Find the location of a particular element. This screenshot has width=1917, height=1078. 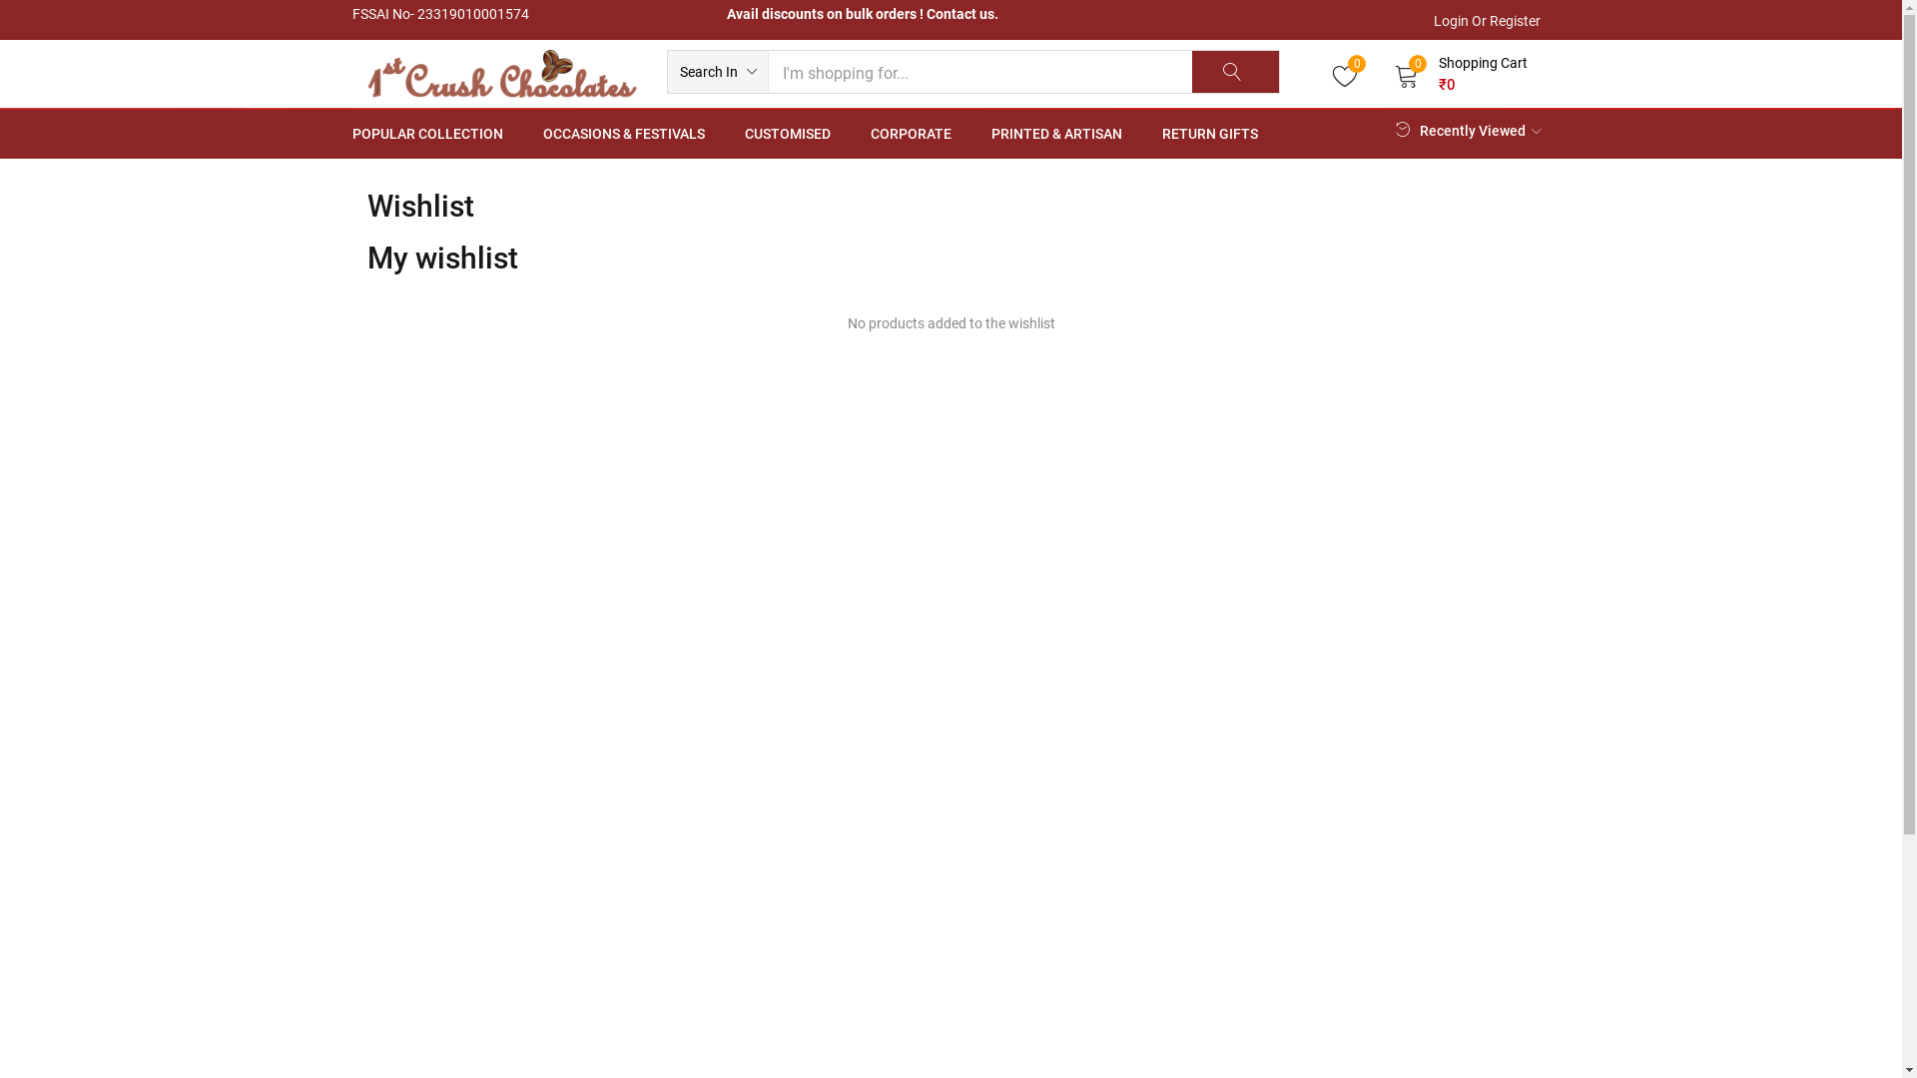

OCCASIONS & FESTIVALS is located at coordinates (624, 134).